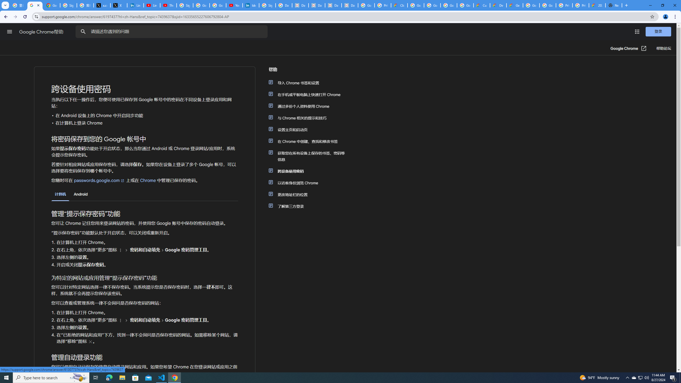 This screenshot has height=383, width=681. What do you see at coordinates (81, 194) in the screenshot?
I see `Android` at bounding box center [81, 194].